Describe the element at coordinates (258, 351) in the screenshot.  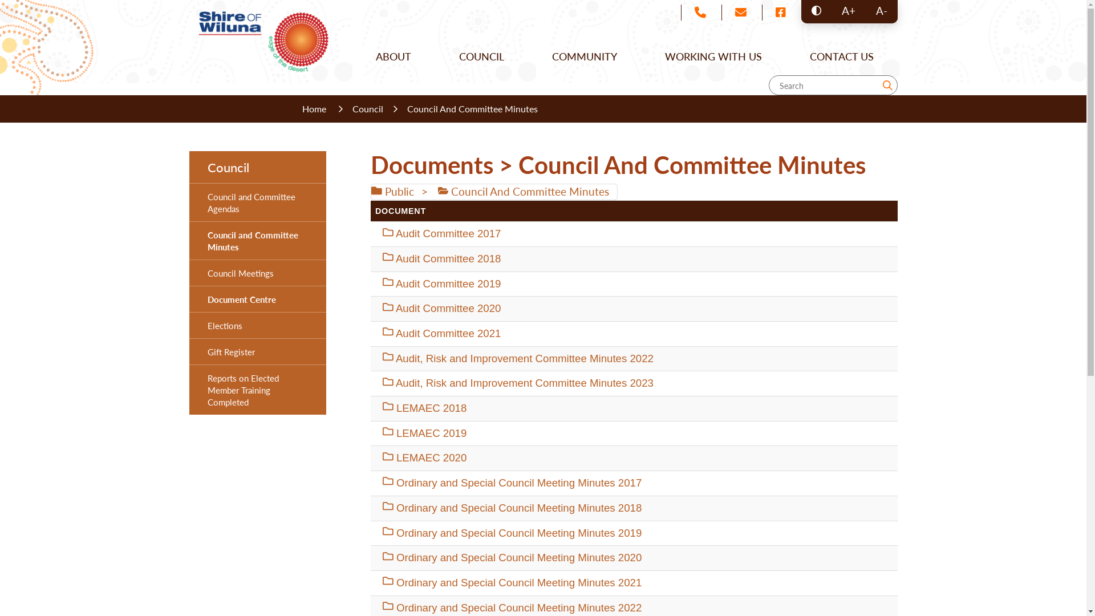
I see `Gift Register` at that location.